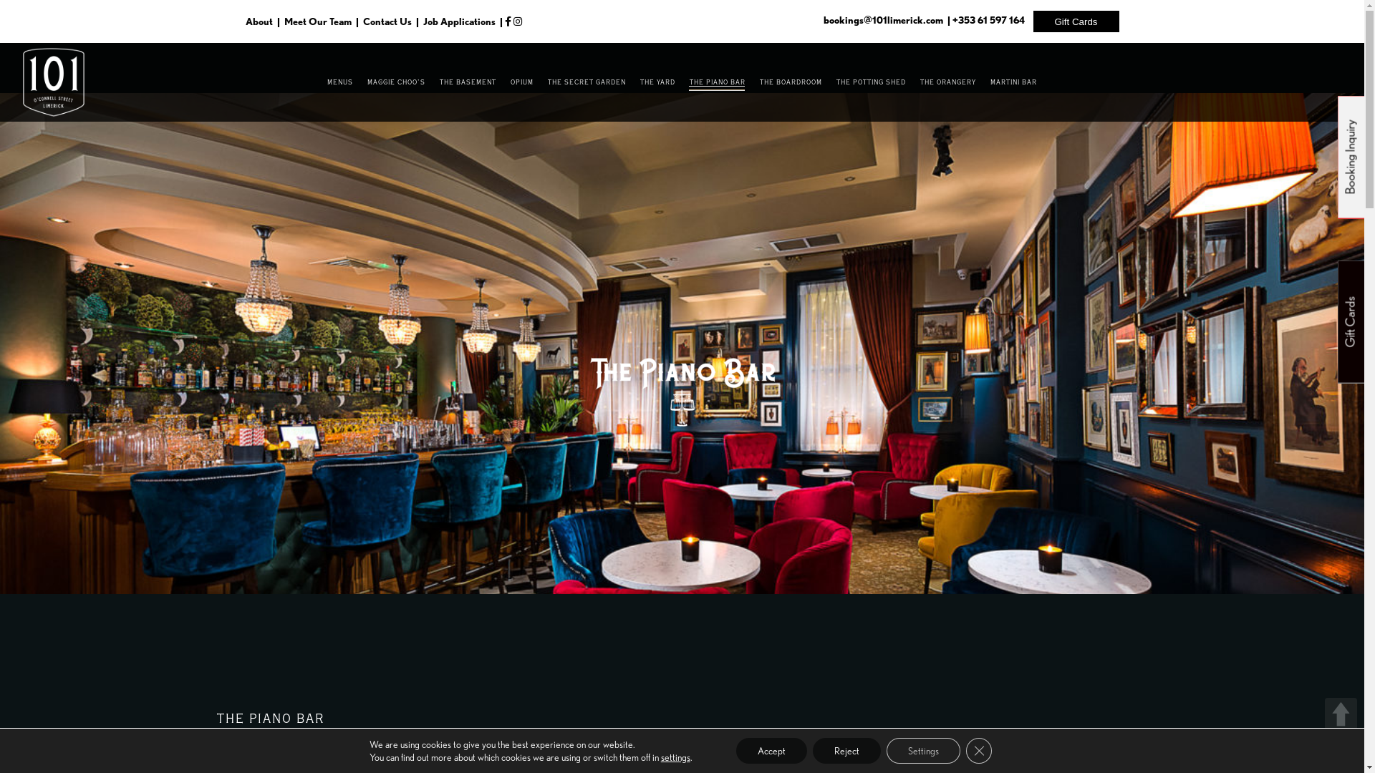  Describe the element at coordinates (772, 751) in the screenshot. I see `Accept` at that location.